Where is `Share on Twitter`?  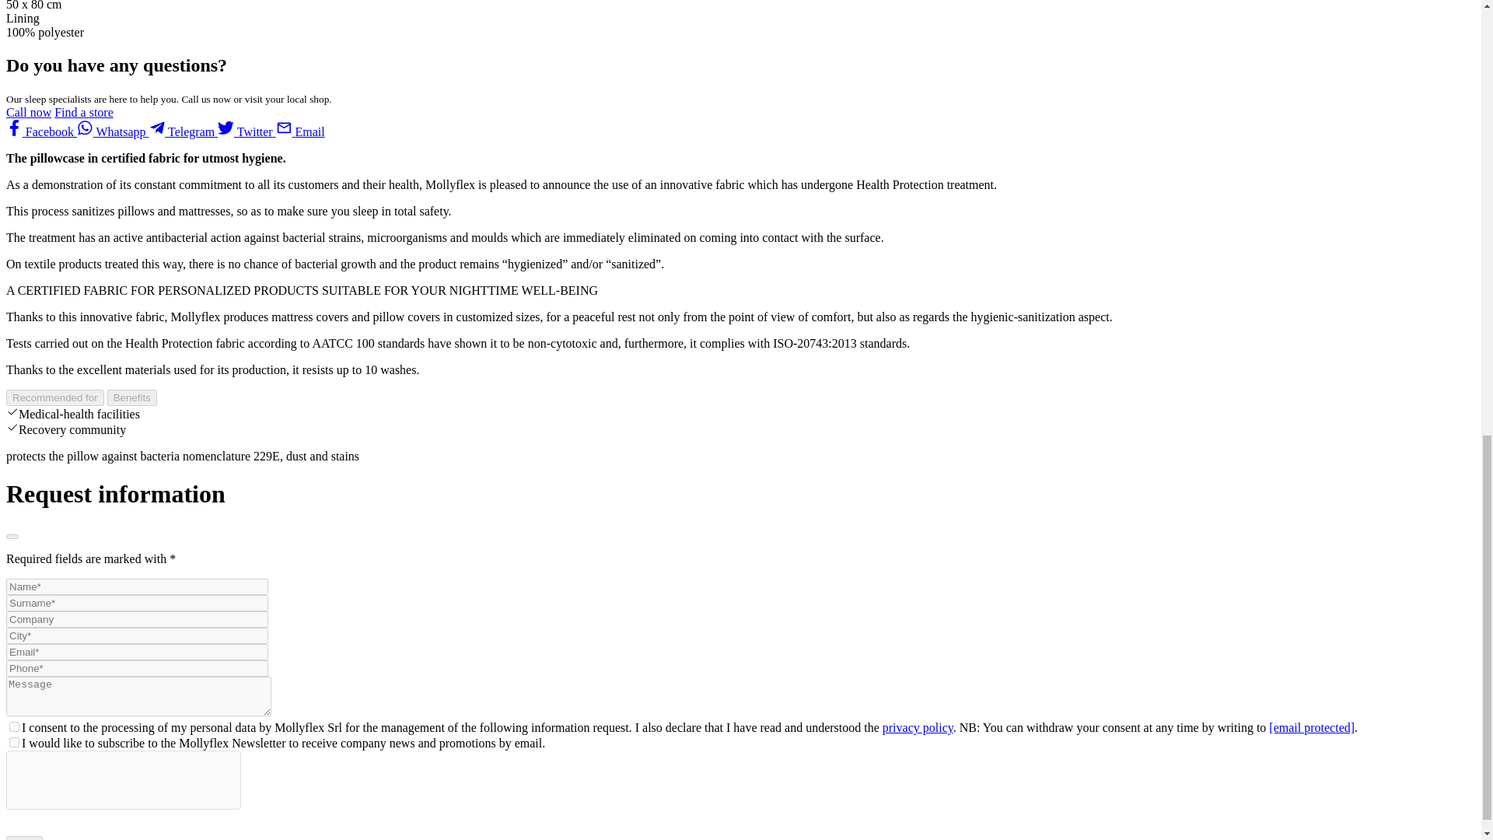 Share on Twitter is located at coordinates (247, 131).